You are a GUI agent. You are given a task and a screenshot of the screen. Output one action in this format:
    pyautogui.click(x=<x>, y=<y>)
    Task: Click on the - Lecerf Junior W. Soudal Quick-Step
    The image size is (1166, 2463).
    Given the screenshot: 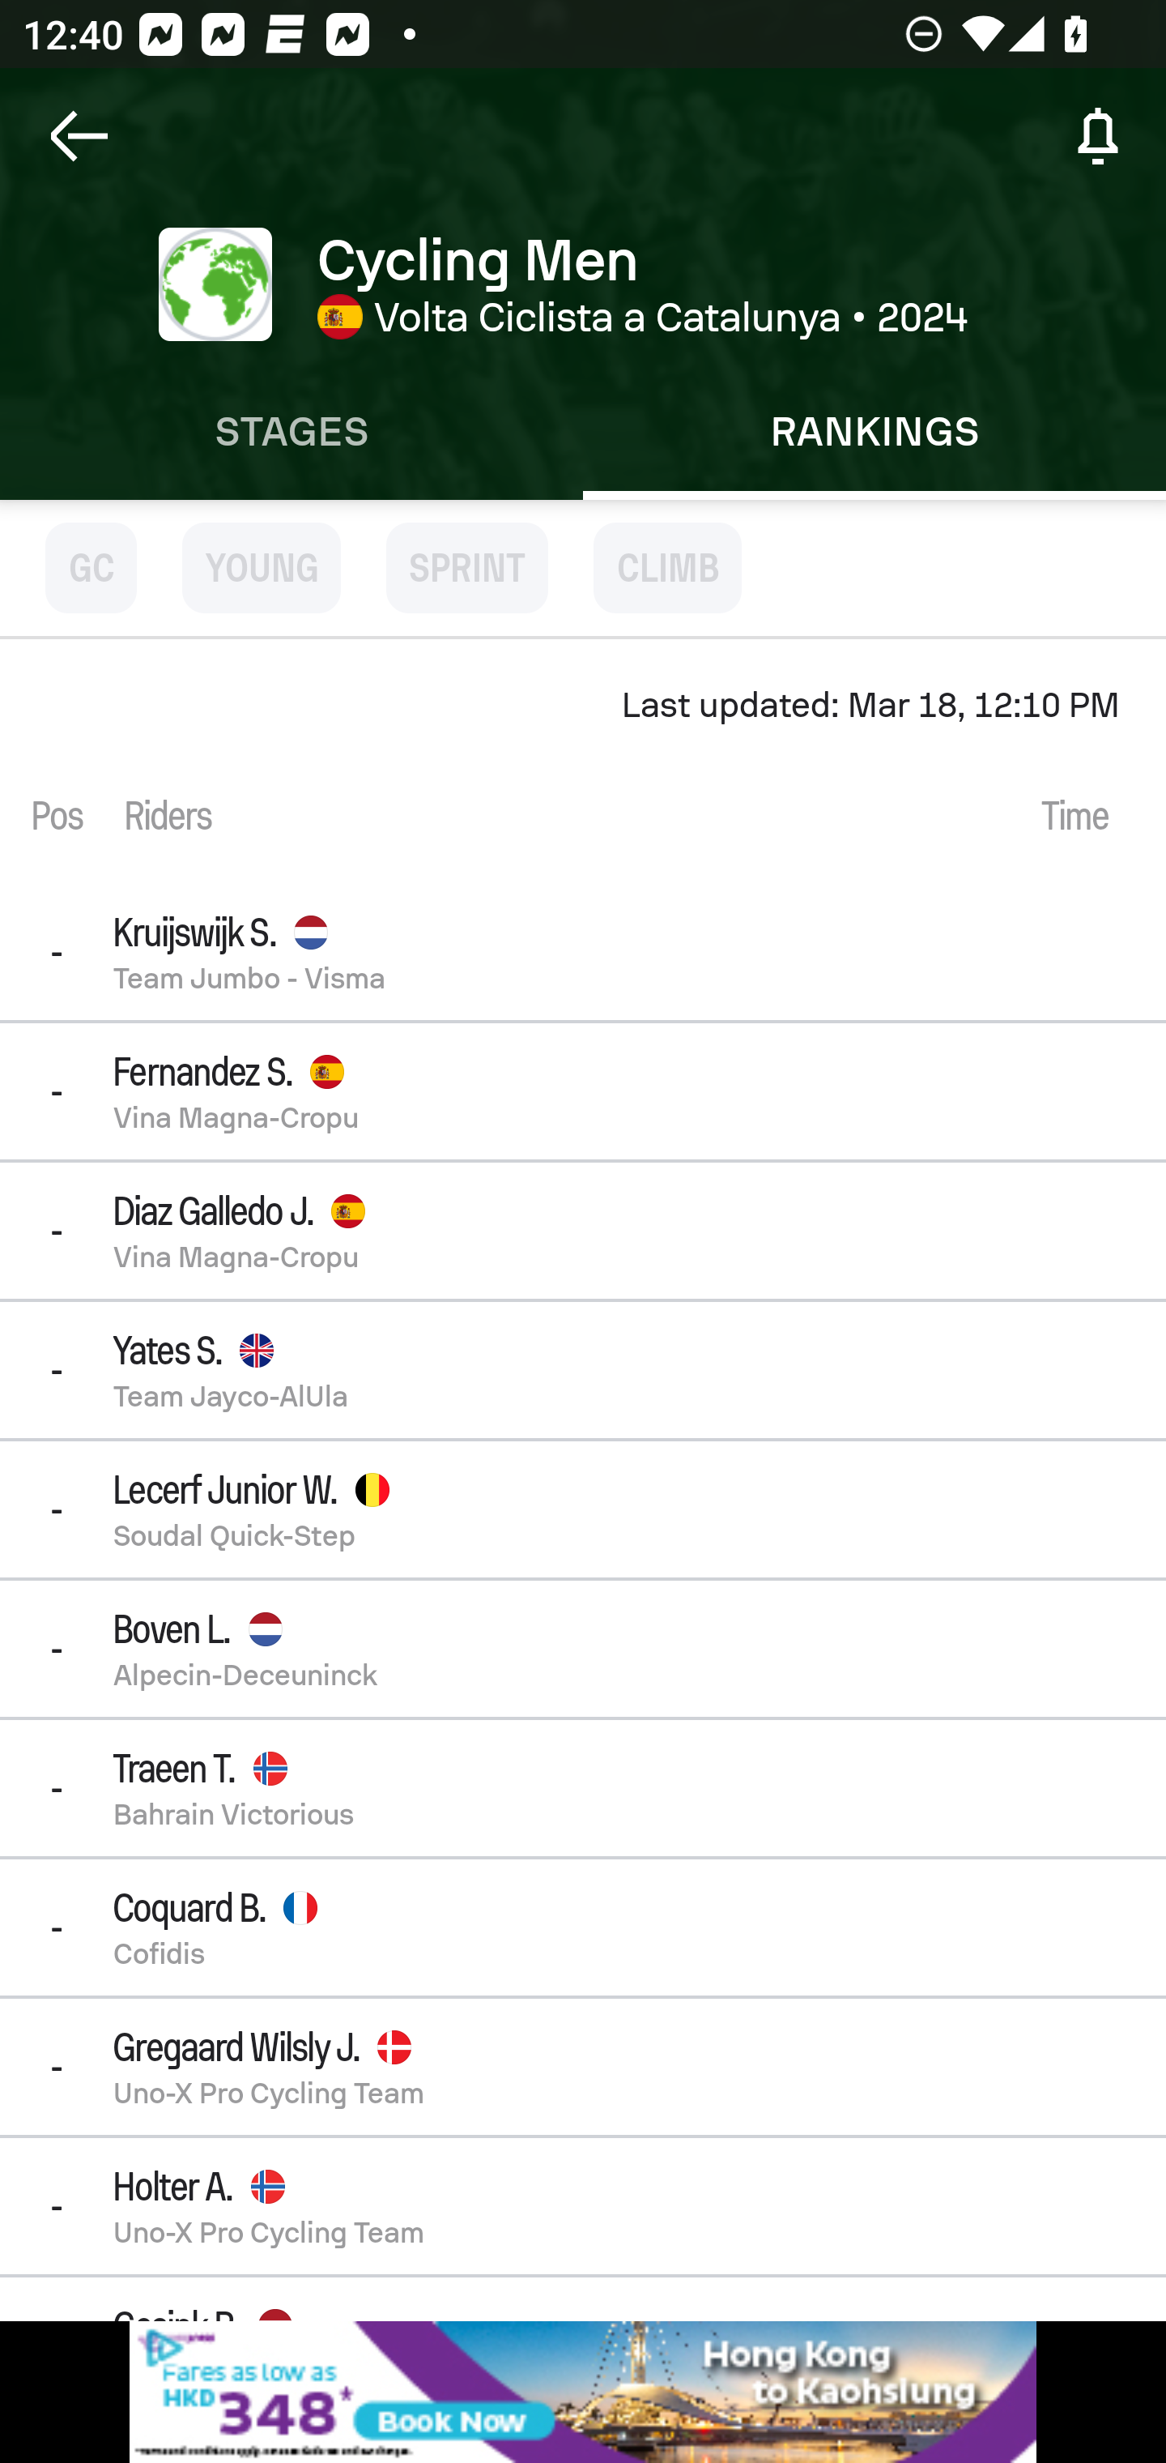 What is the action you would take?
    pyautogui.click(x=583, y=1509)
    